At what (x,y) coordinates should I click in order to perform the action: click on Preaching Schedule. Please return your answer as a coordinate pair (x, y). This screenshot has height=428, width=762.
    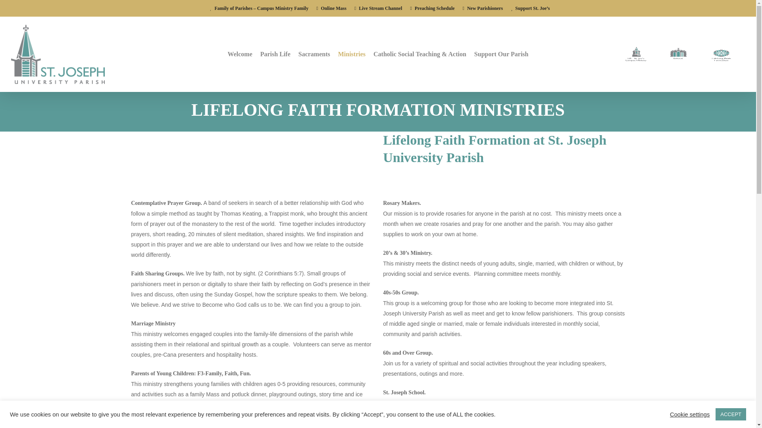
    Looking at the image, I should click on (432, 8).